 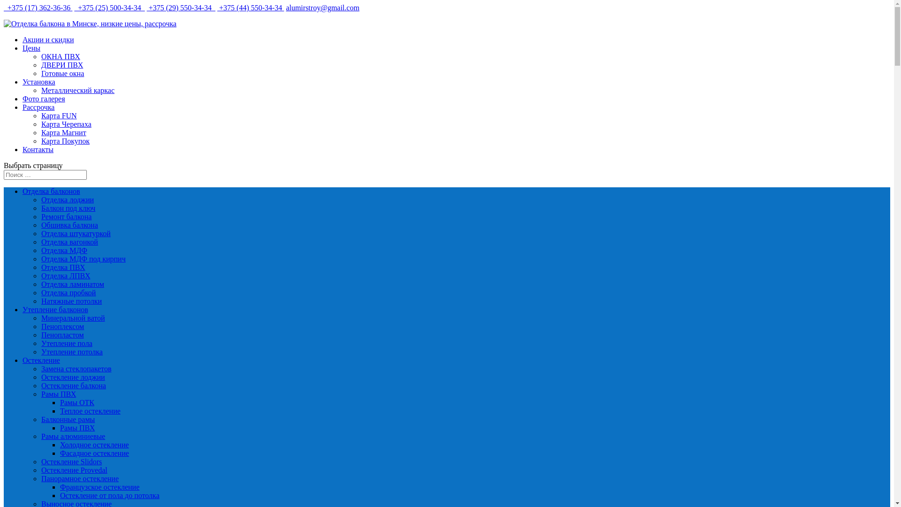 What do you see at coordinates (109, 8) in the screenshot?
I see `  +375 (25) 500-34-34  ` at bounding box center [109, 8].